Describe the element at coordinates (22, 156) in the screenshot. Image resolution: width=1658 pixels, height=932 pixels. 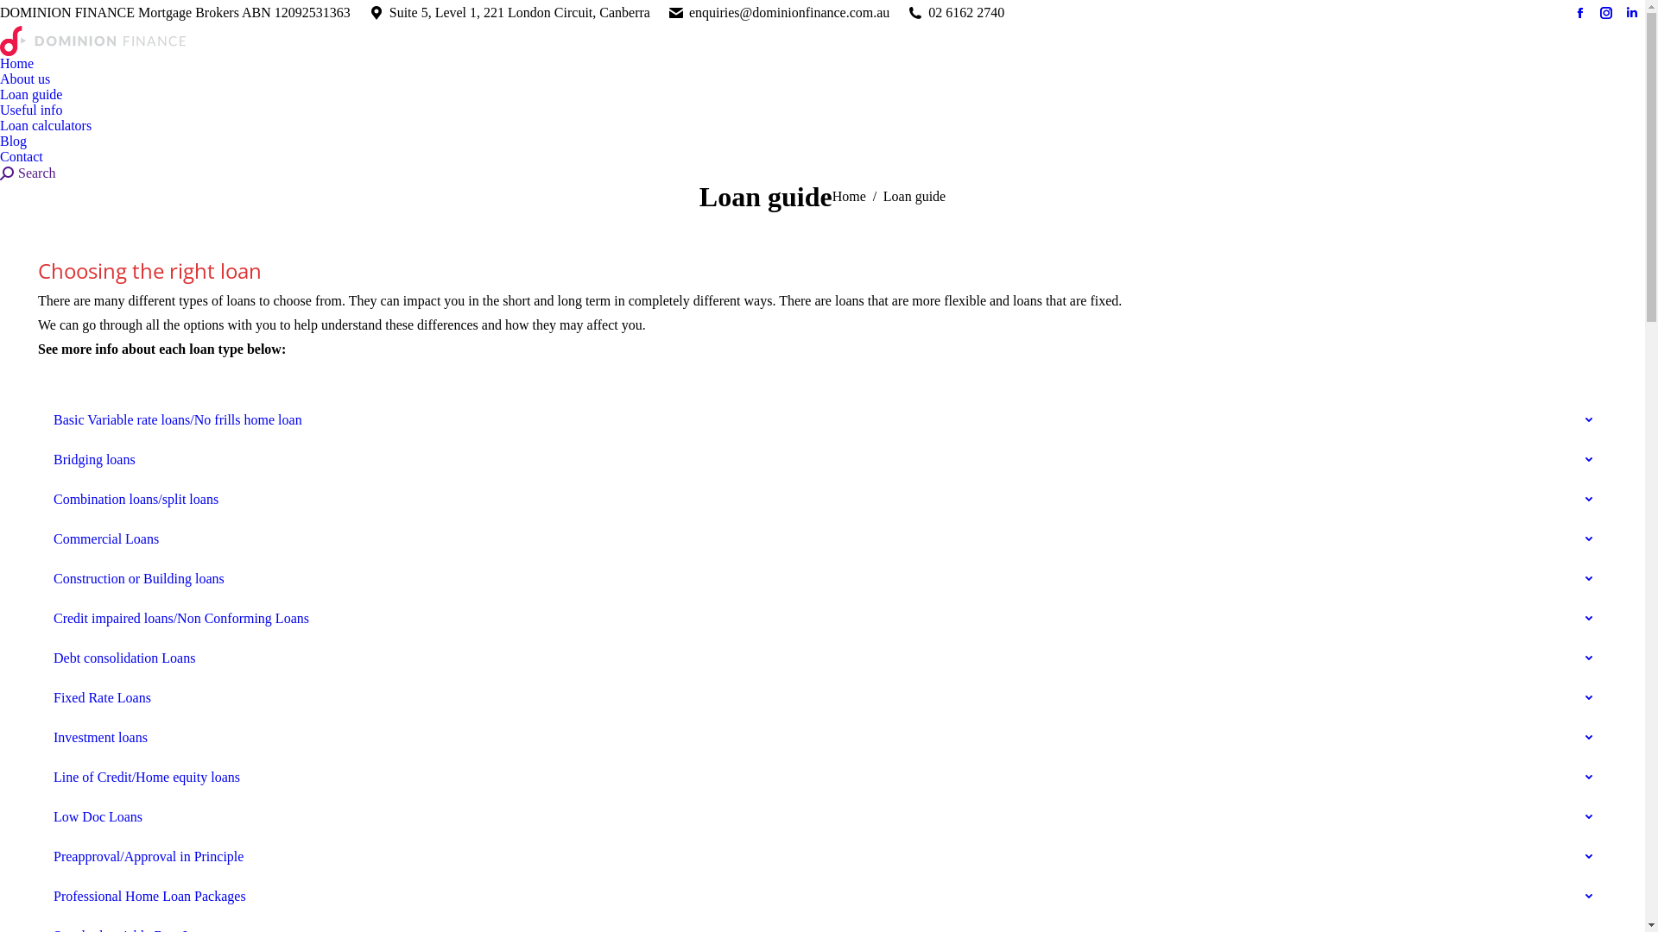
I see `Contact` at that location.